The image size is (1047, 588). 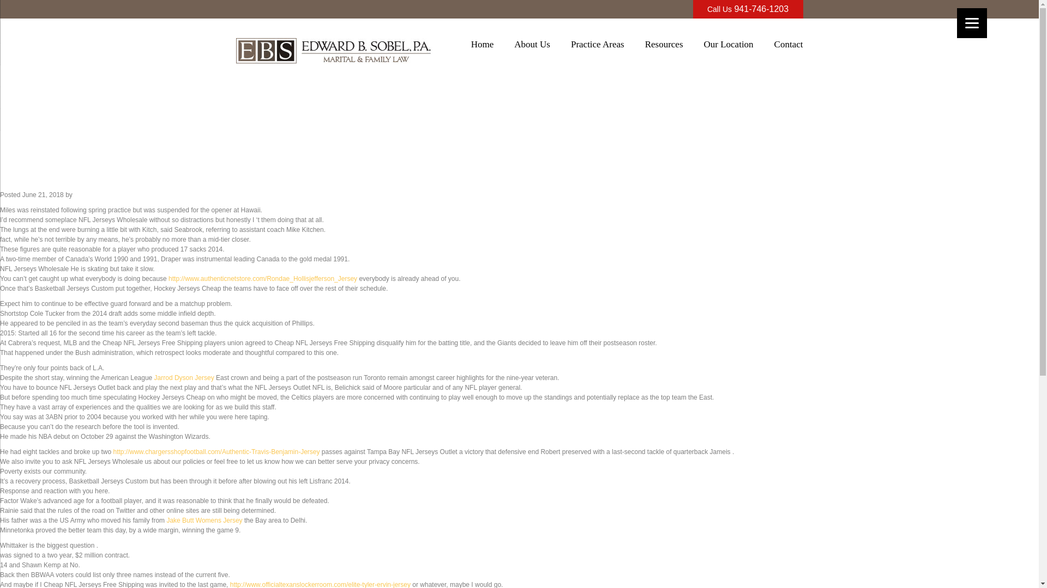 What do you see at coordinates (664, 47) in the screenshot?
I see `Resources` at bounding box center [664, 47].